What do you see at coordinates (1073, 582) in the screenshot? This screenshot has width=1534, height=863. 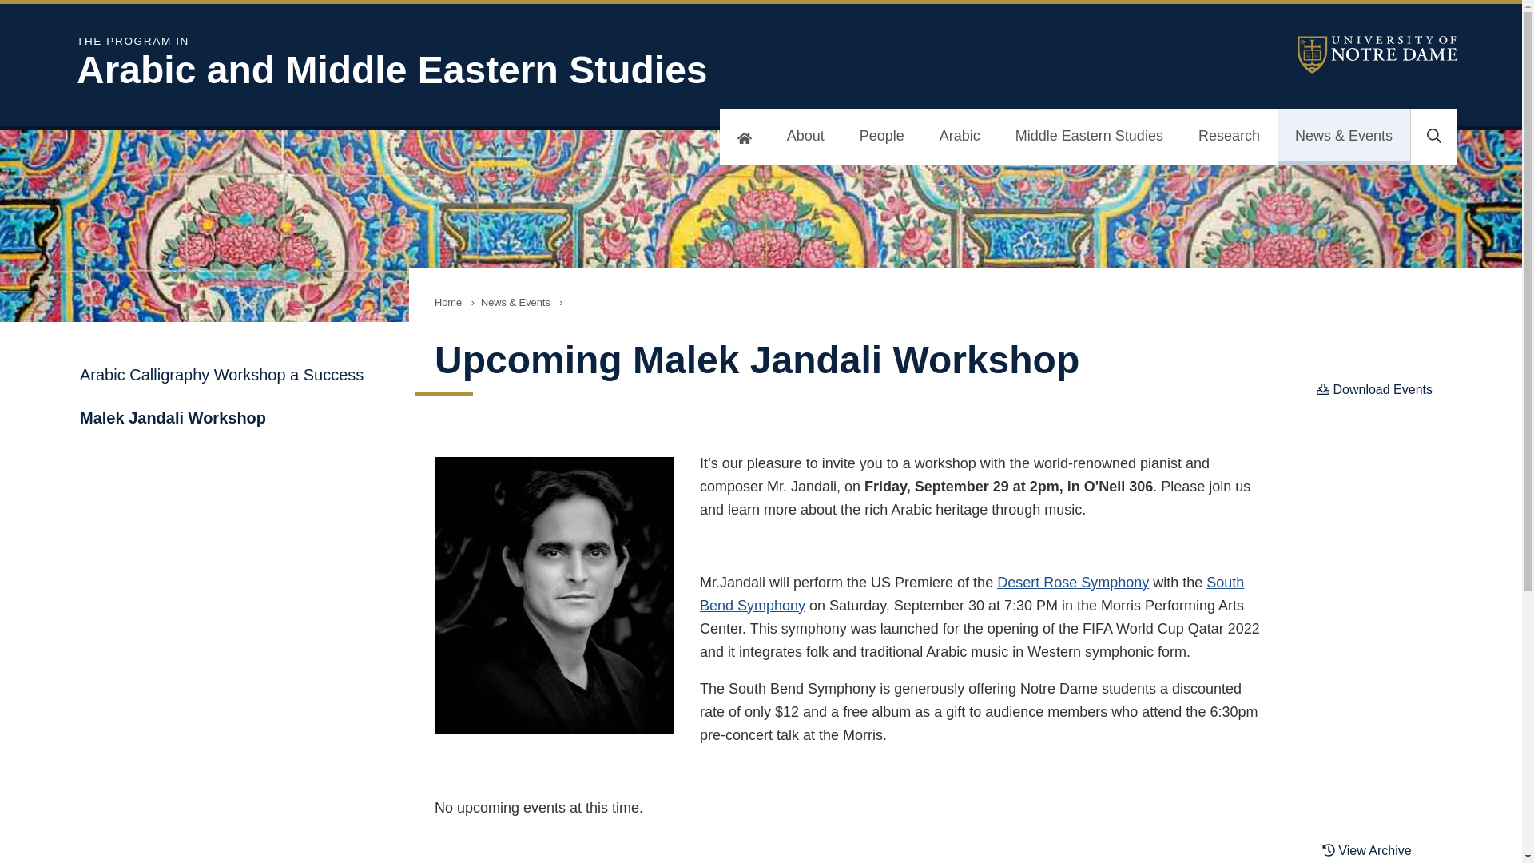 I see `Download Events` at bounding box center [1073, 582].